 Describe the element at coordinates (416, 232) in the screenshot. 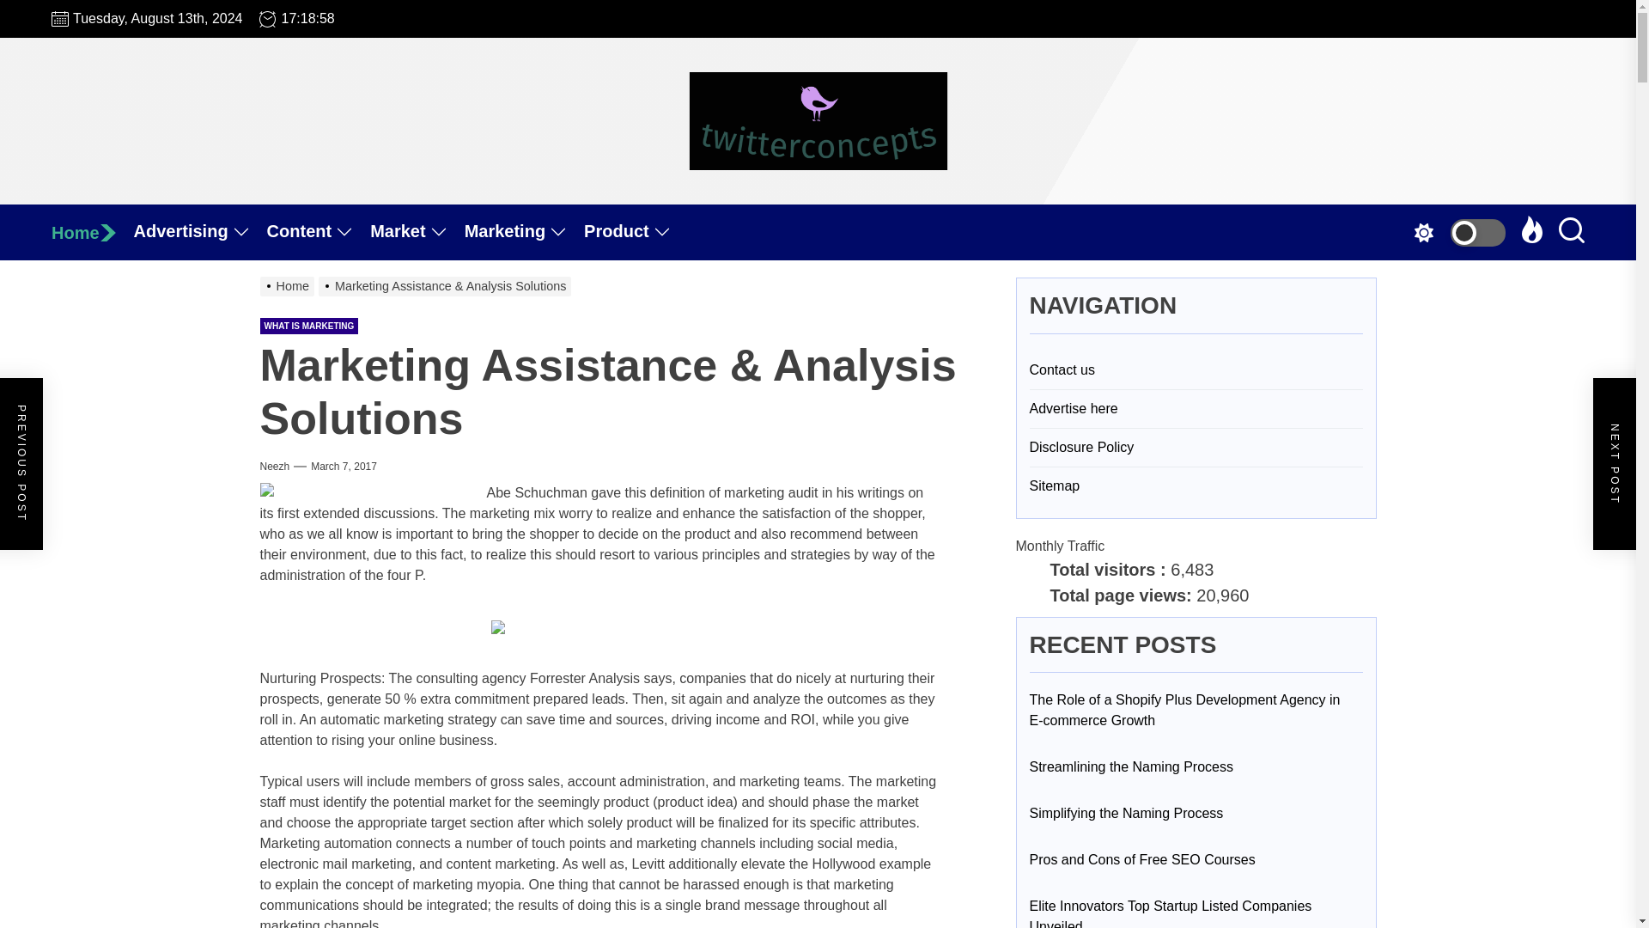

I see `Market` at that location.